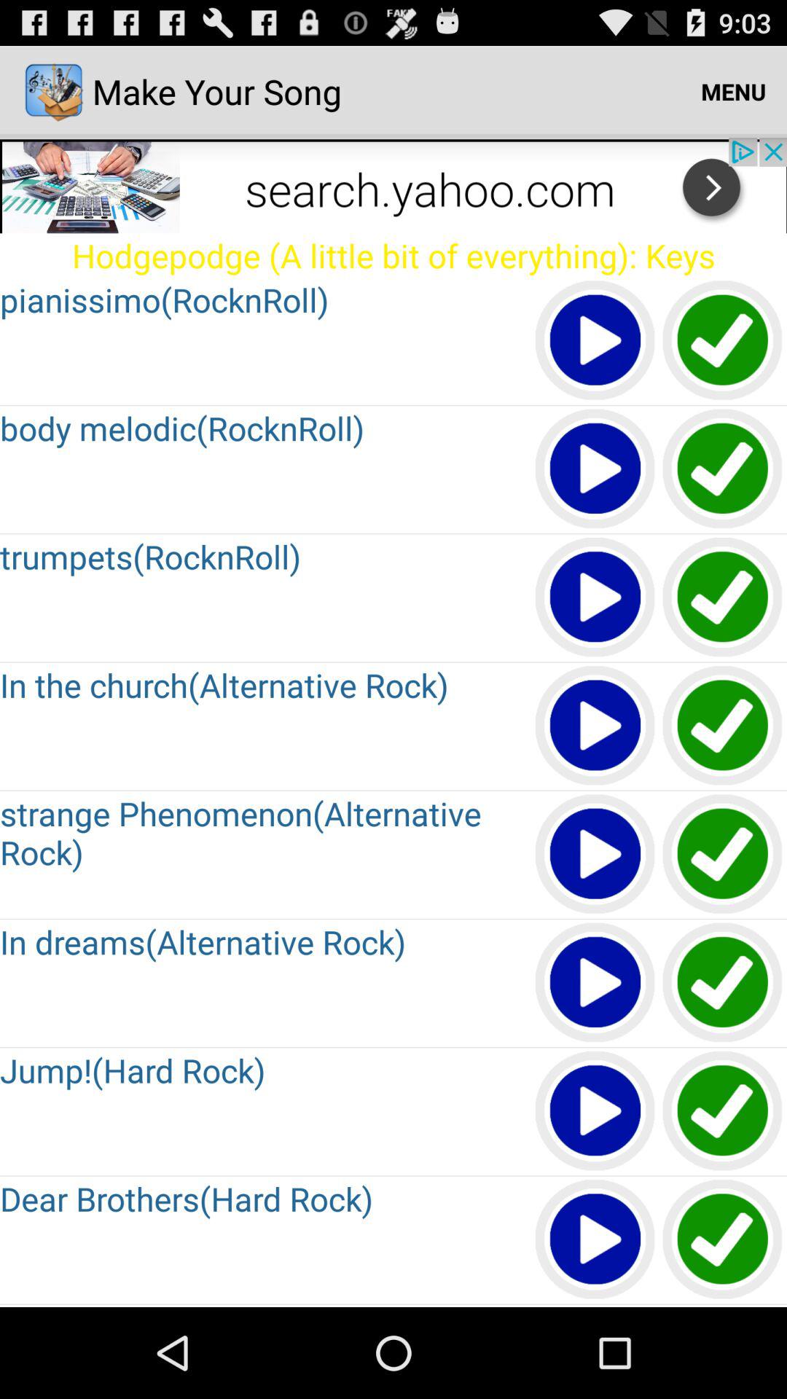 This screenshot has width=787, height=1399. Describe the element at coordinates (596, 341) in the screenshot. I see `select the play option` at that location.